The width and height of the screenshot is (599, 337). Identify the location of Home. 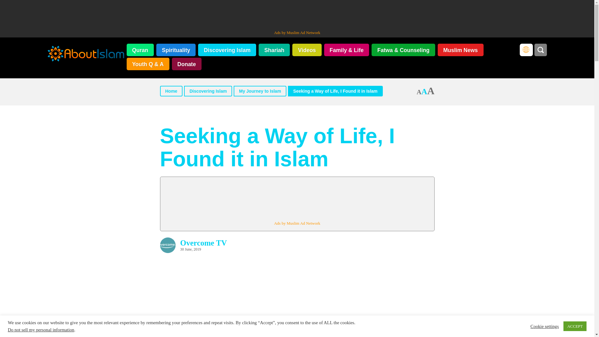
(171, 91).